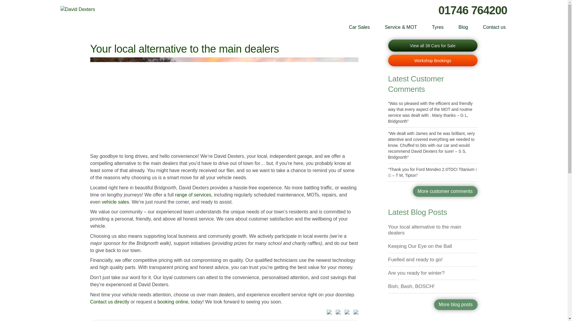  I want to click on Contact us directly, so click(109, 301).